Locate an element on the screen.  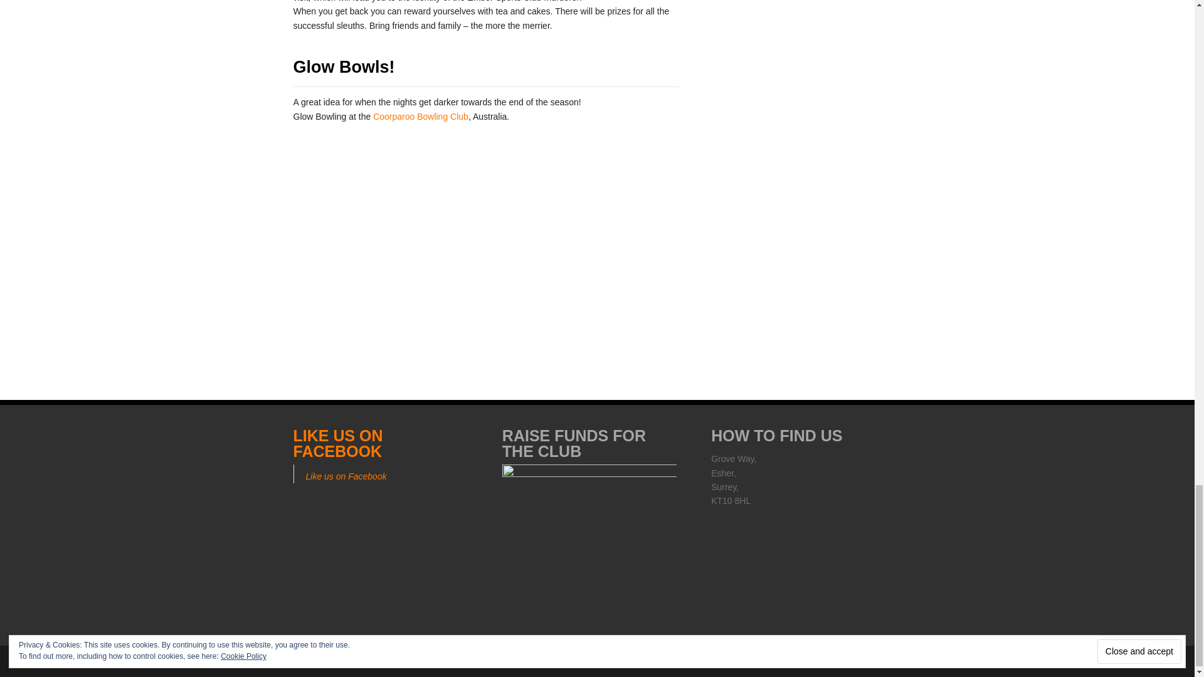
themeszen is located at coordinates (631, 662).